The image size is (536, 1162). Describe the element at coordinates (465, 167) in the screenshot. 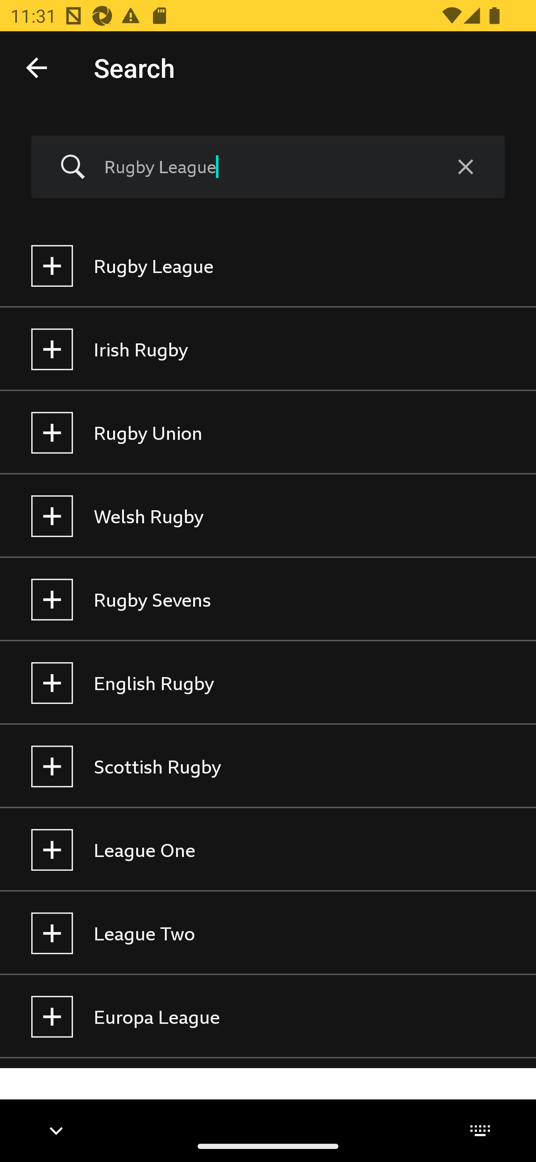

I see `Clear query` at that location.